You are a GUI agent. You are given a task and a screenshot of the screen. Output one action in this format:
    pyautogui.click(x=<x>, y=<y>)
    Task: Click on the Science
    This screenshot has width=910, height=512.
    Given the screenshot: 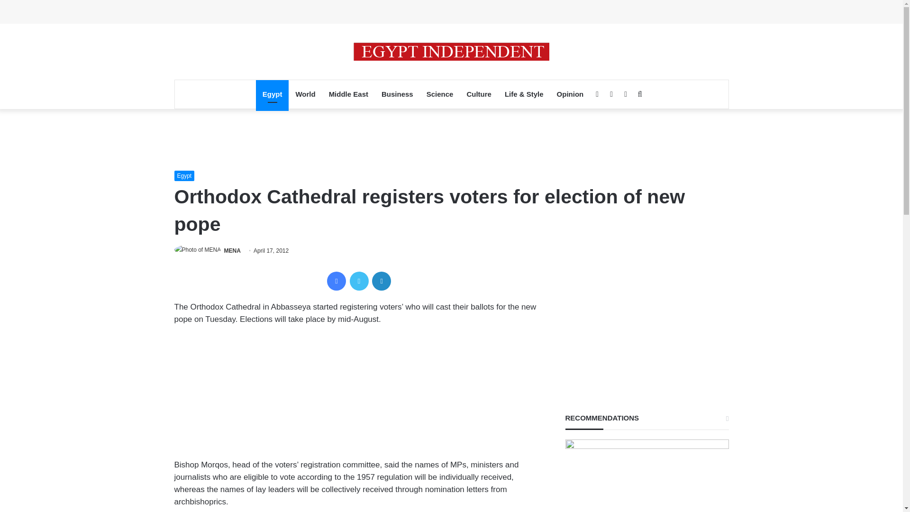 What is the action you would take?
    pyautogui.click(x=440, y=94)
    